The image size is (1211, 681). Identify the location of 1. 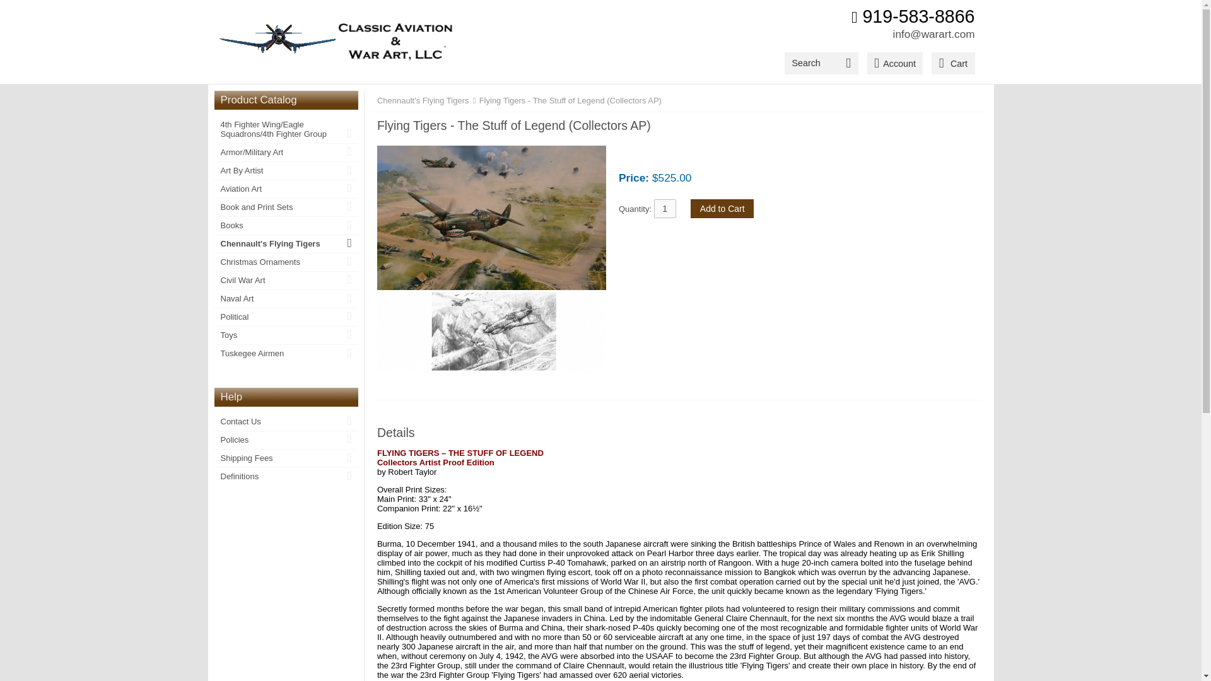
(665, 208).